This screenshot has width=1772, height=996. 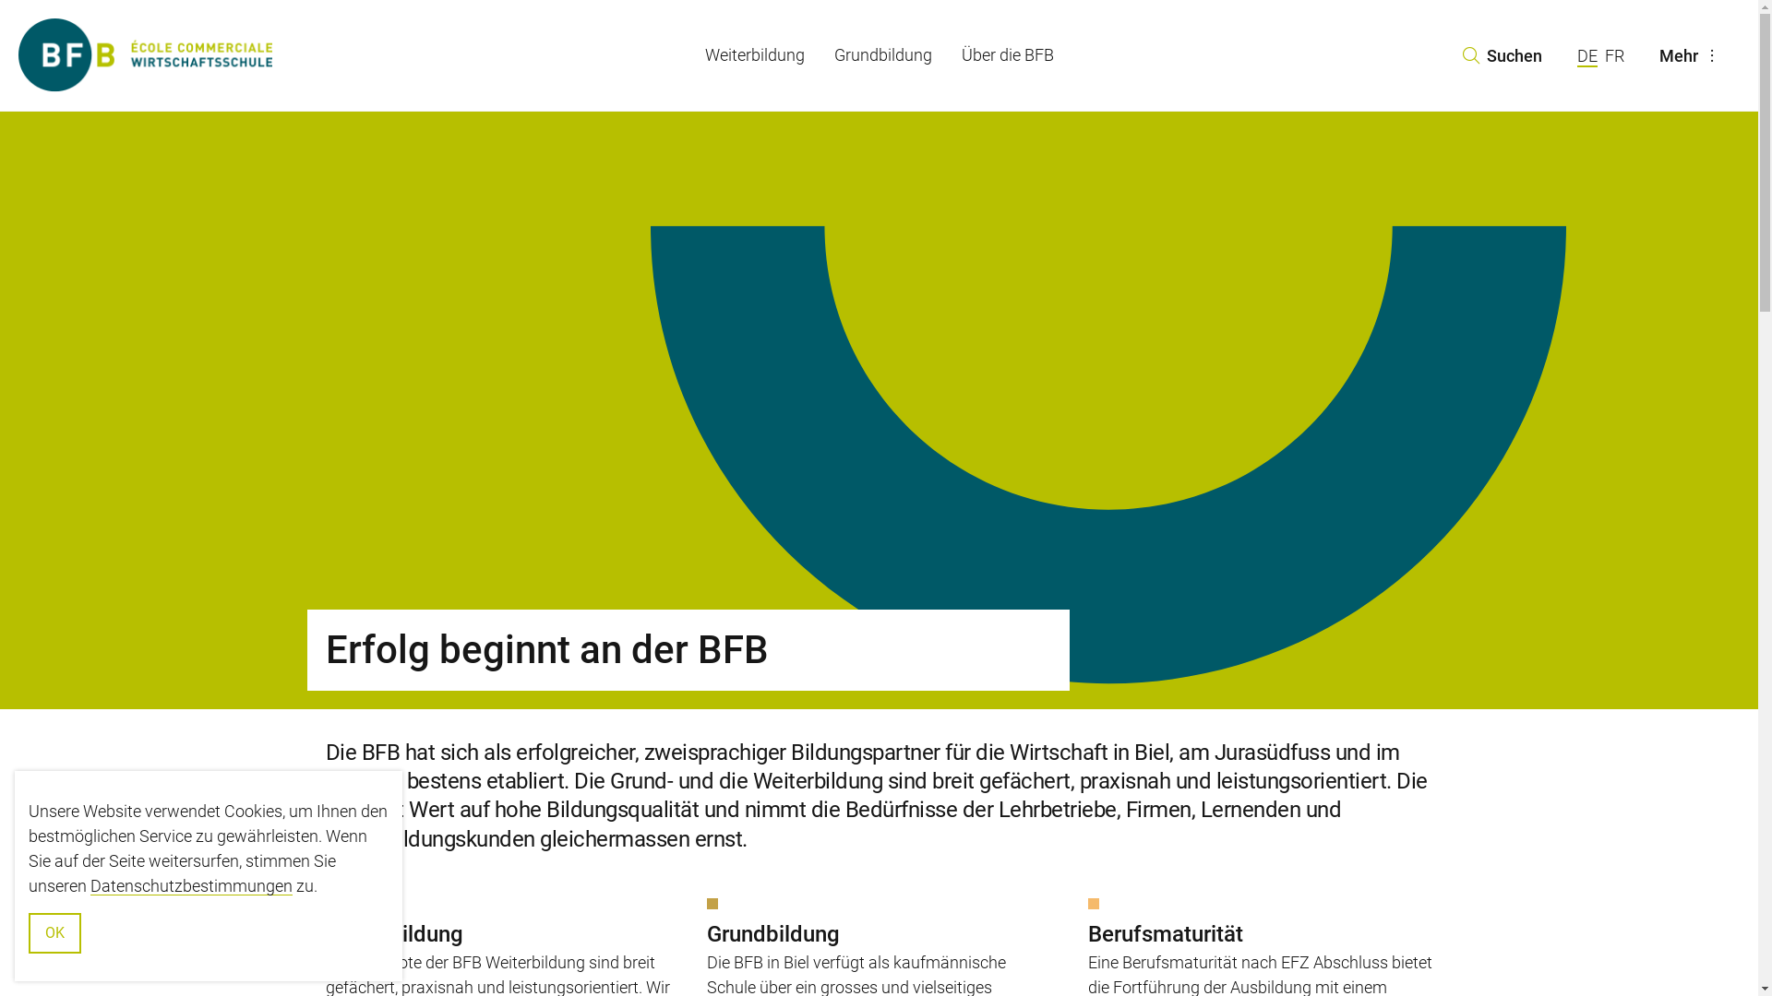 What do you see at coordinates (1502, 55) in the screenshot?
I see `Suchen` at bounding box center [1502, 55].